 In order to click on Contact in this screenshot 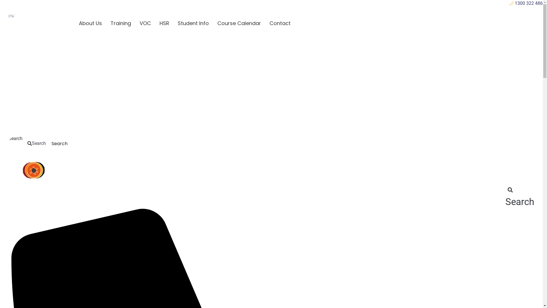, I will do `click(280, 23)`.